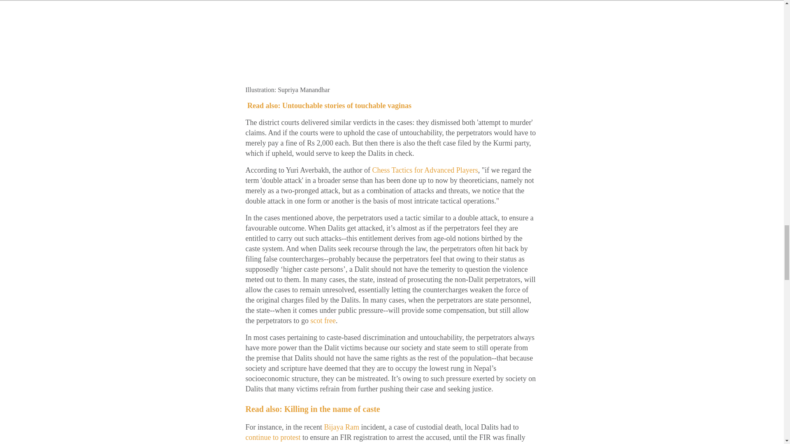  Describe the element at coordinates (329, 105) in the screenshot. I see `Read also: Untouchable stories of touchable vaginas` at that location.